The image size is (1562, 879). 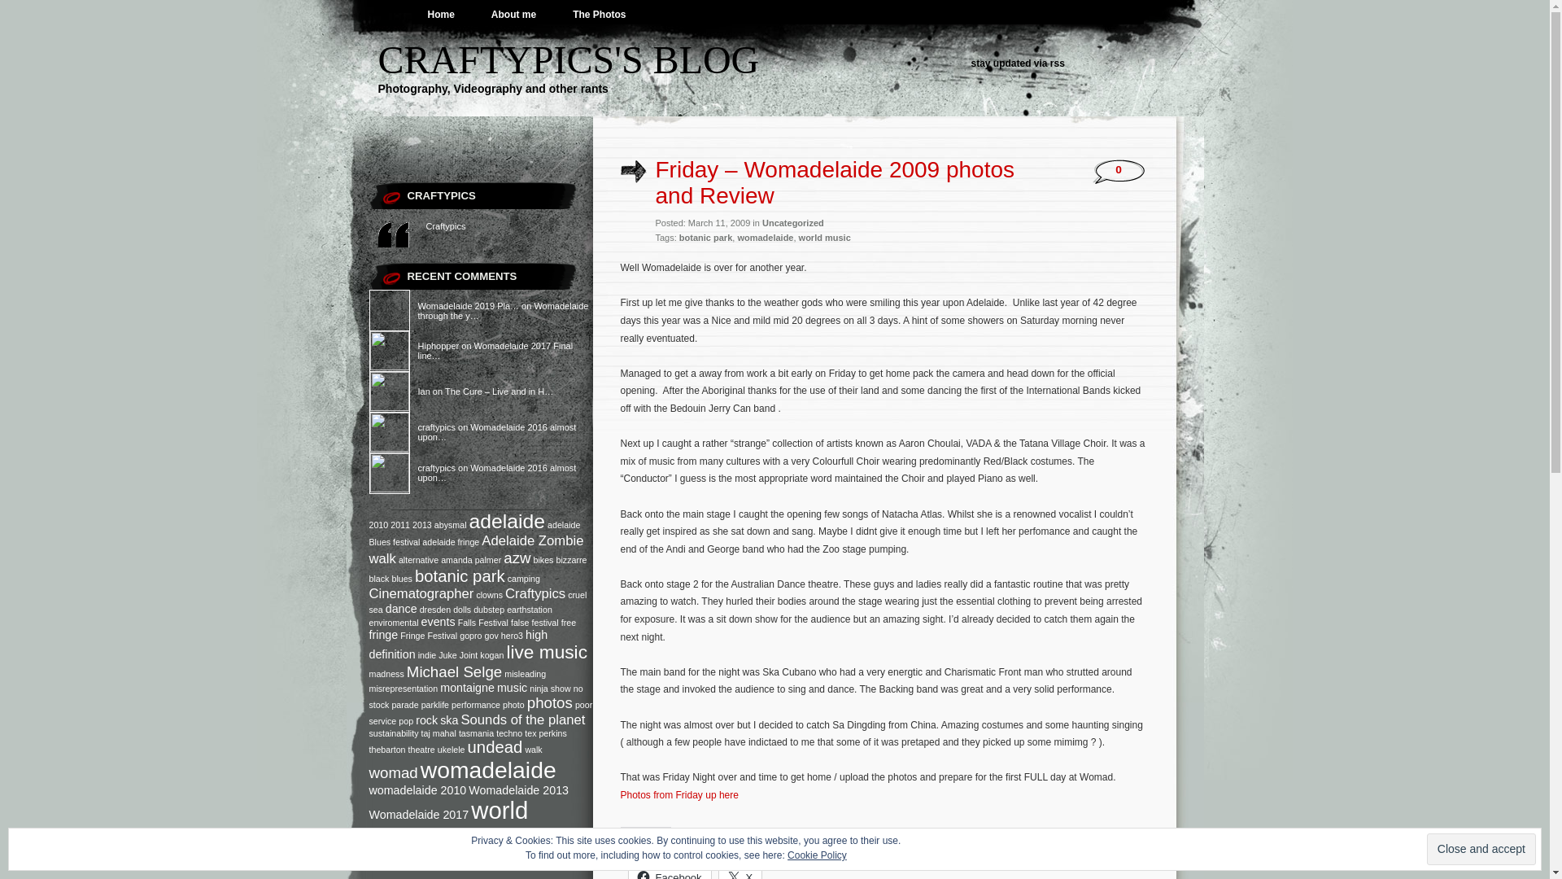 I want to click on alternative, so click(x=418, y=560).